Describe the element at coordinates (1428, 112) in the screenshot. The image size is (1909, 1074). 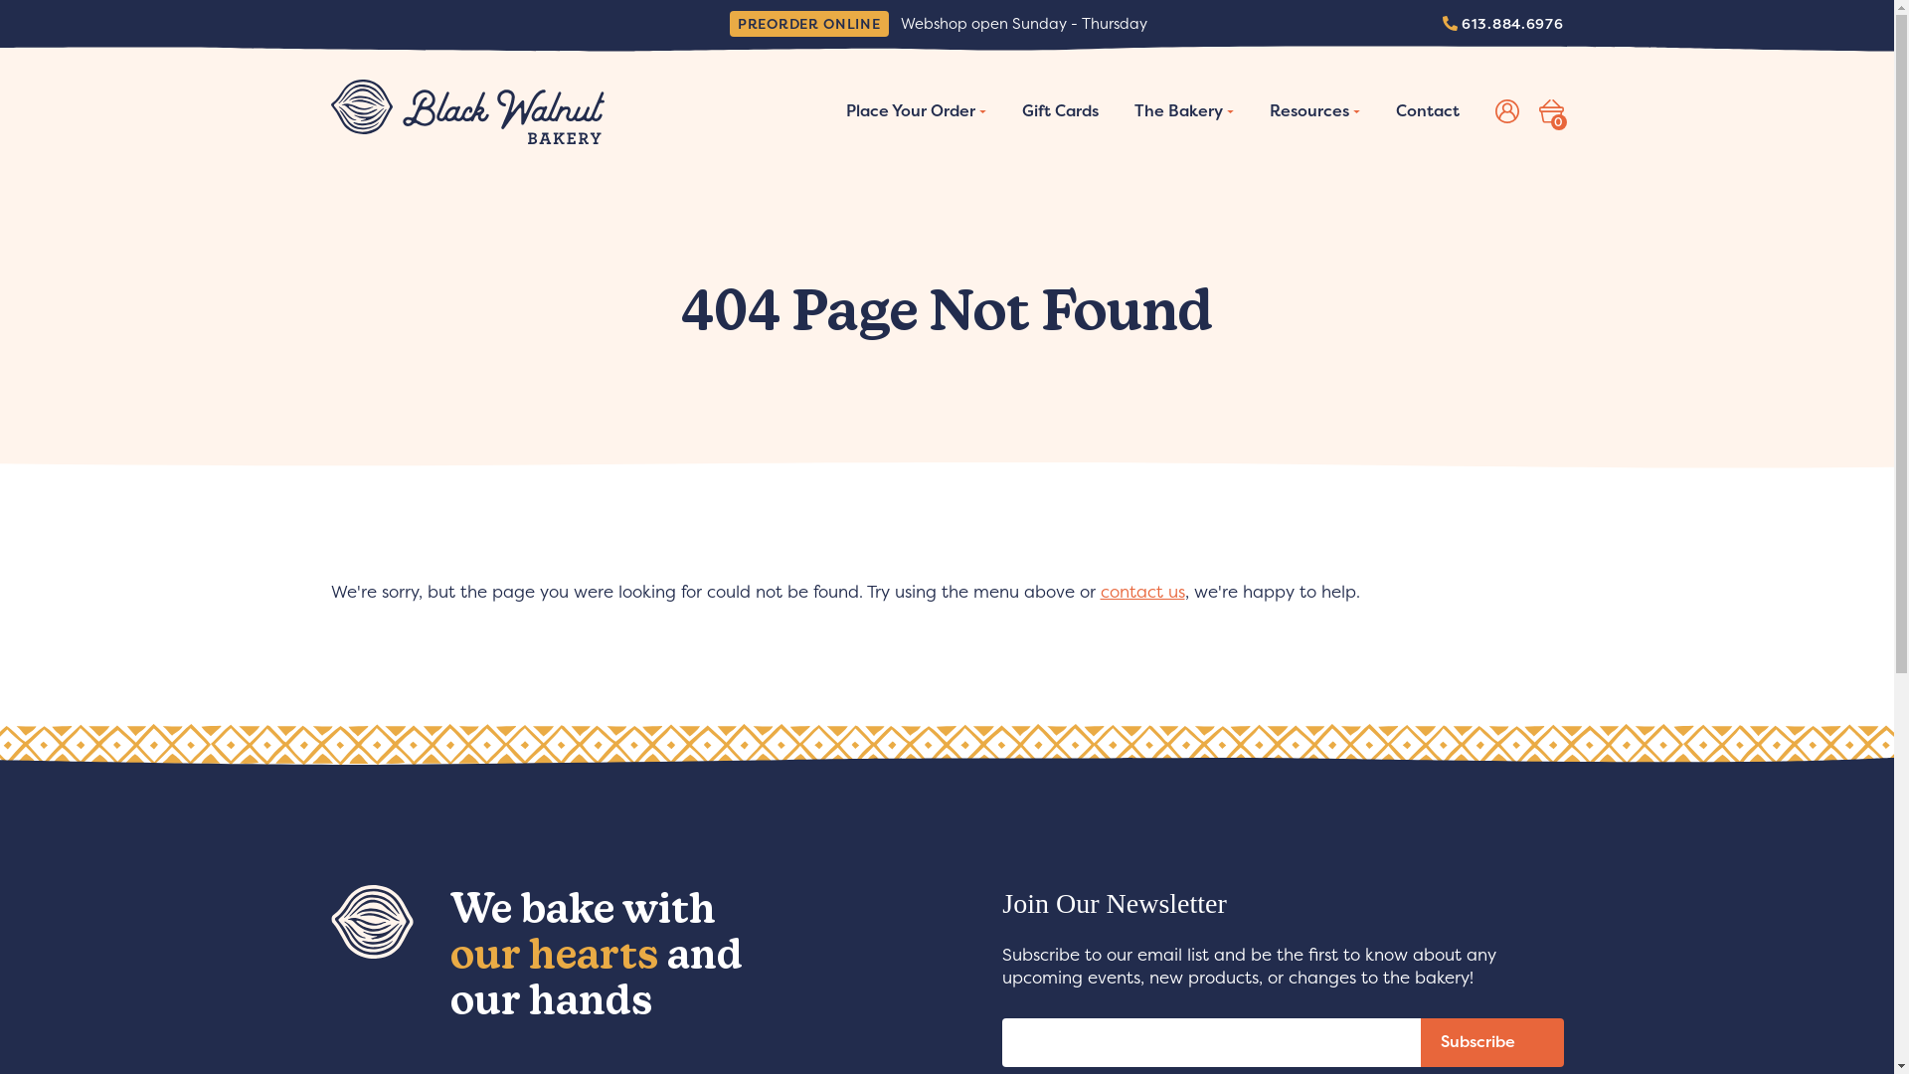
I see `Contact` at that location.